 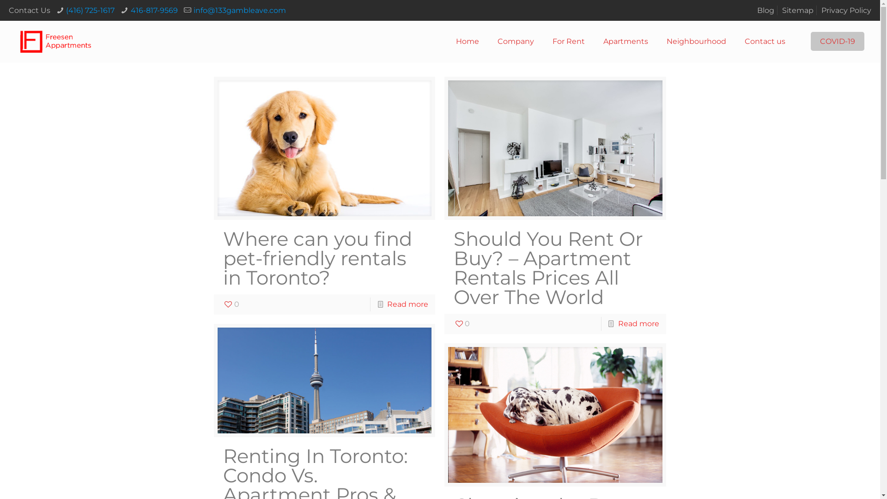 What do you see at coordinates (569, 42) in the screenshot?
I see `For Rent` at bounding box center [569, 42].